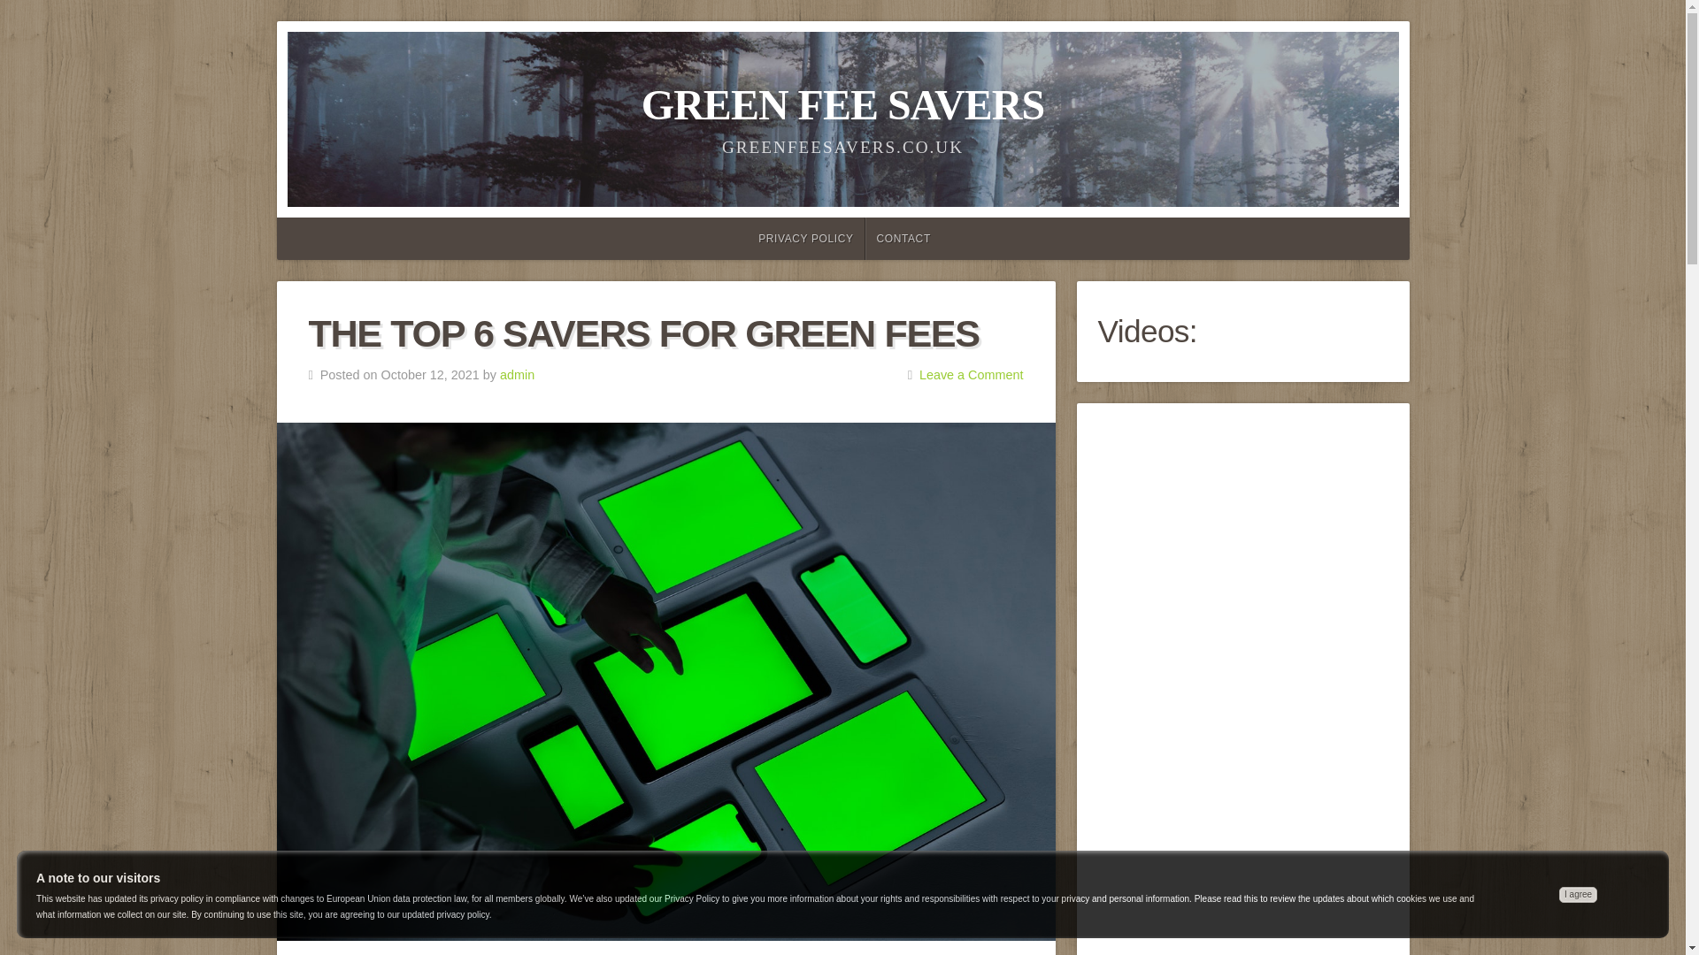 The height and width of the screenshot is (955, 1699). What do you see at coordinates (842, 104) in the screenshot?
I see `GREEN FEE SAVERS` at bounding box center [842, 104].